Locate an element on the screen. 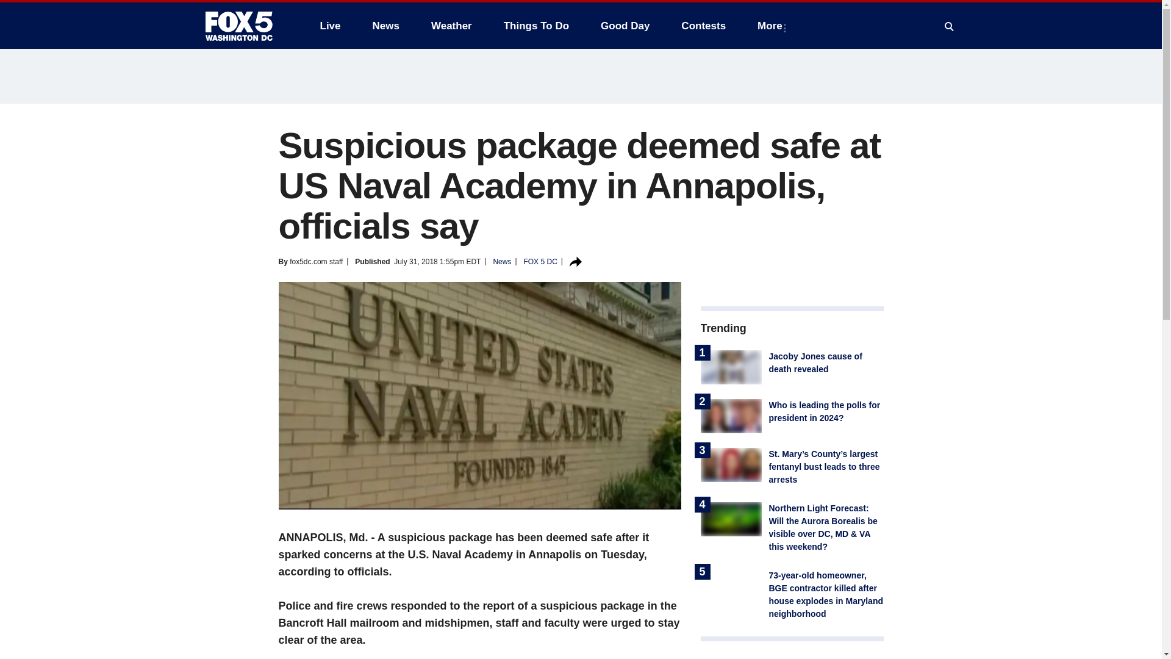 This screenshot has width=1171, height=659. Contests is located at coordinates (703, 26).